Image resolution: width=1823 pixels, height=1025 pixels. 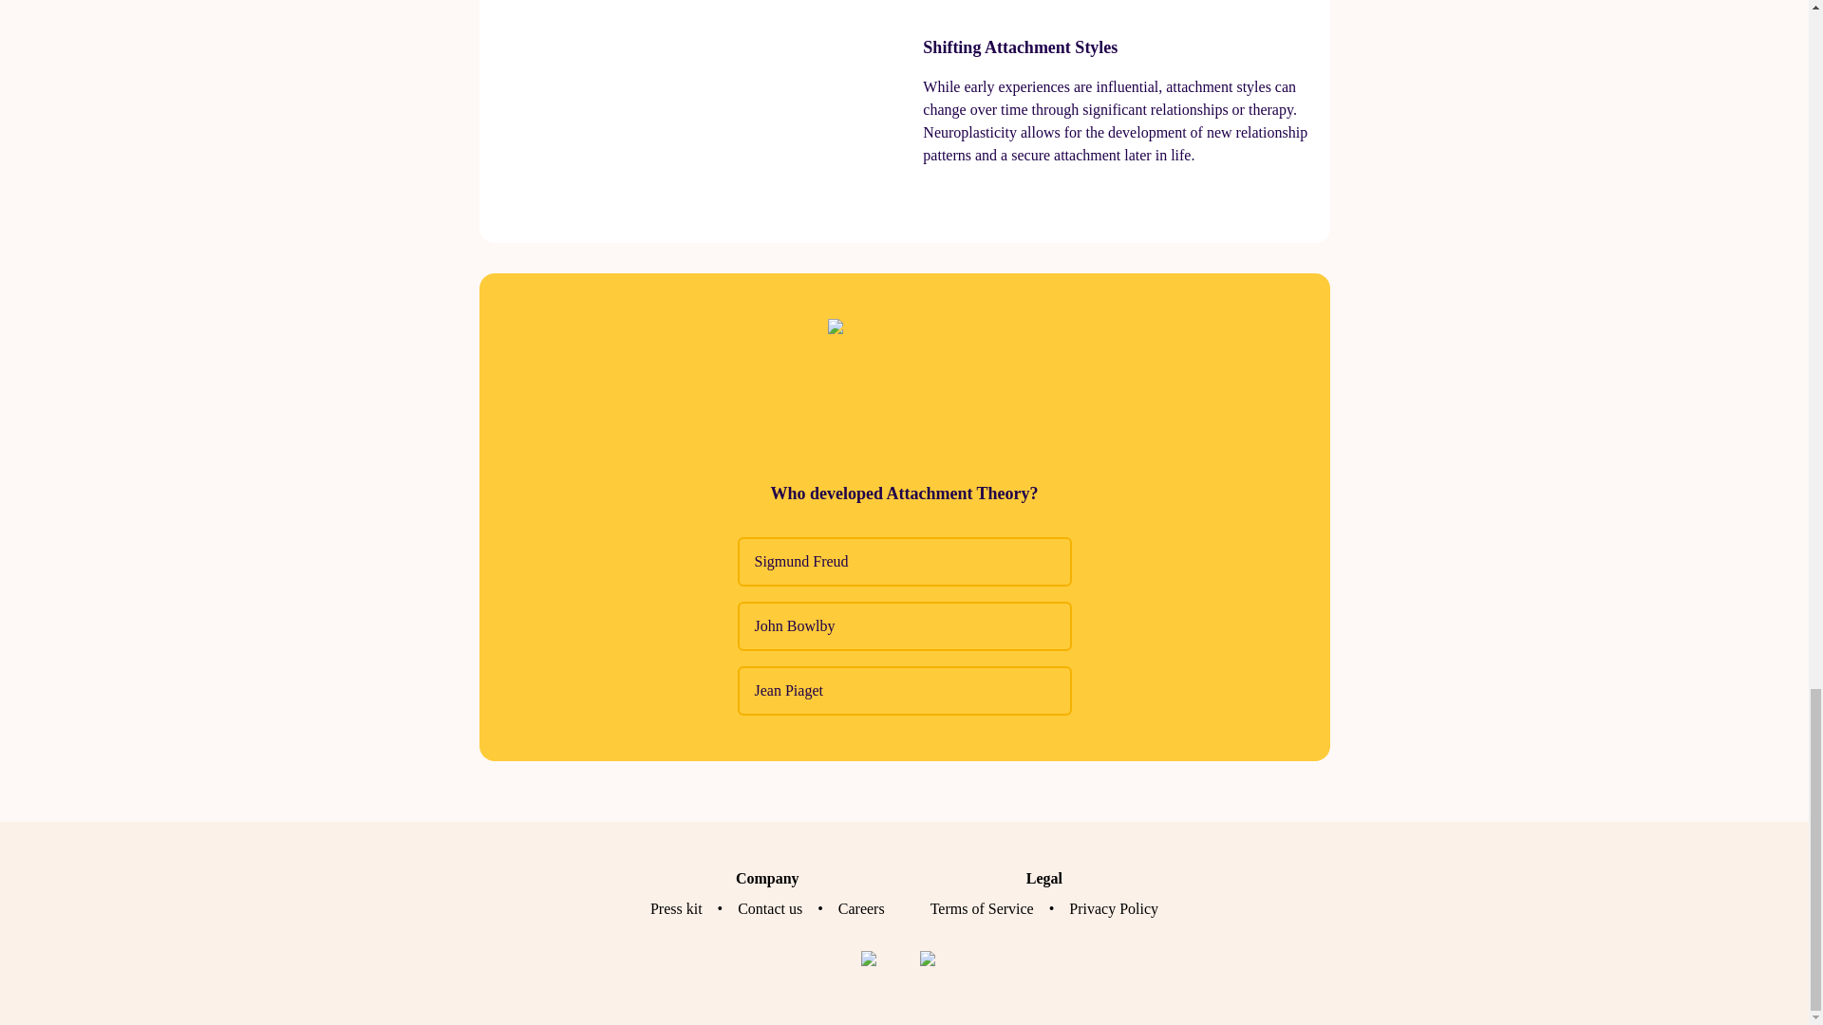 I want to click on Terms of Service, so click(x=982, y=908).